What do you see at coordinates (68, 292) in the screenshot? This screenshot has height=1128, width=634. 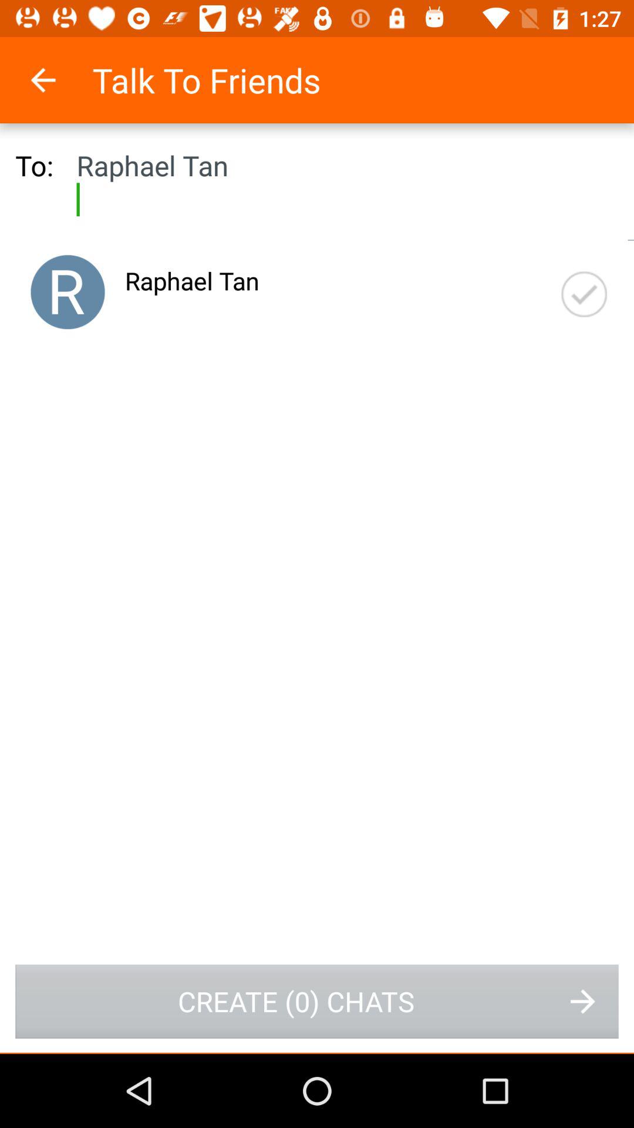 I see `choose the item above the create (0) chats item` at bounding box center [68, 292].